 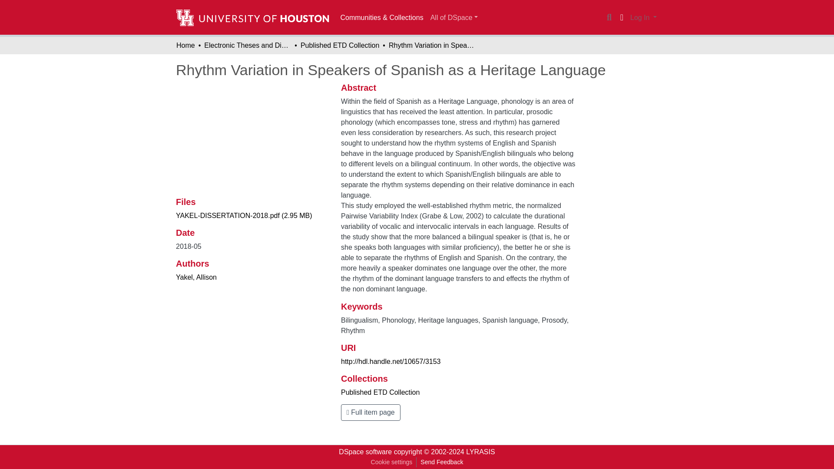 What do you see at coordinates (380, 392) in the screenshot?
I see `Published ETD Collection` at bounding box center [380, 392].